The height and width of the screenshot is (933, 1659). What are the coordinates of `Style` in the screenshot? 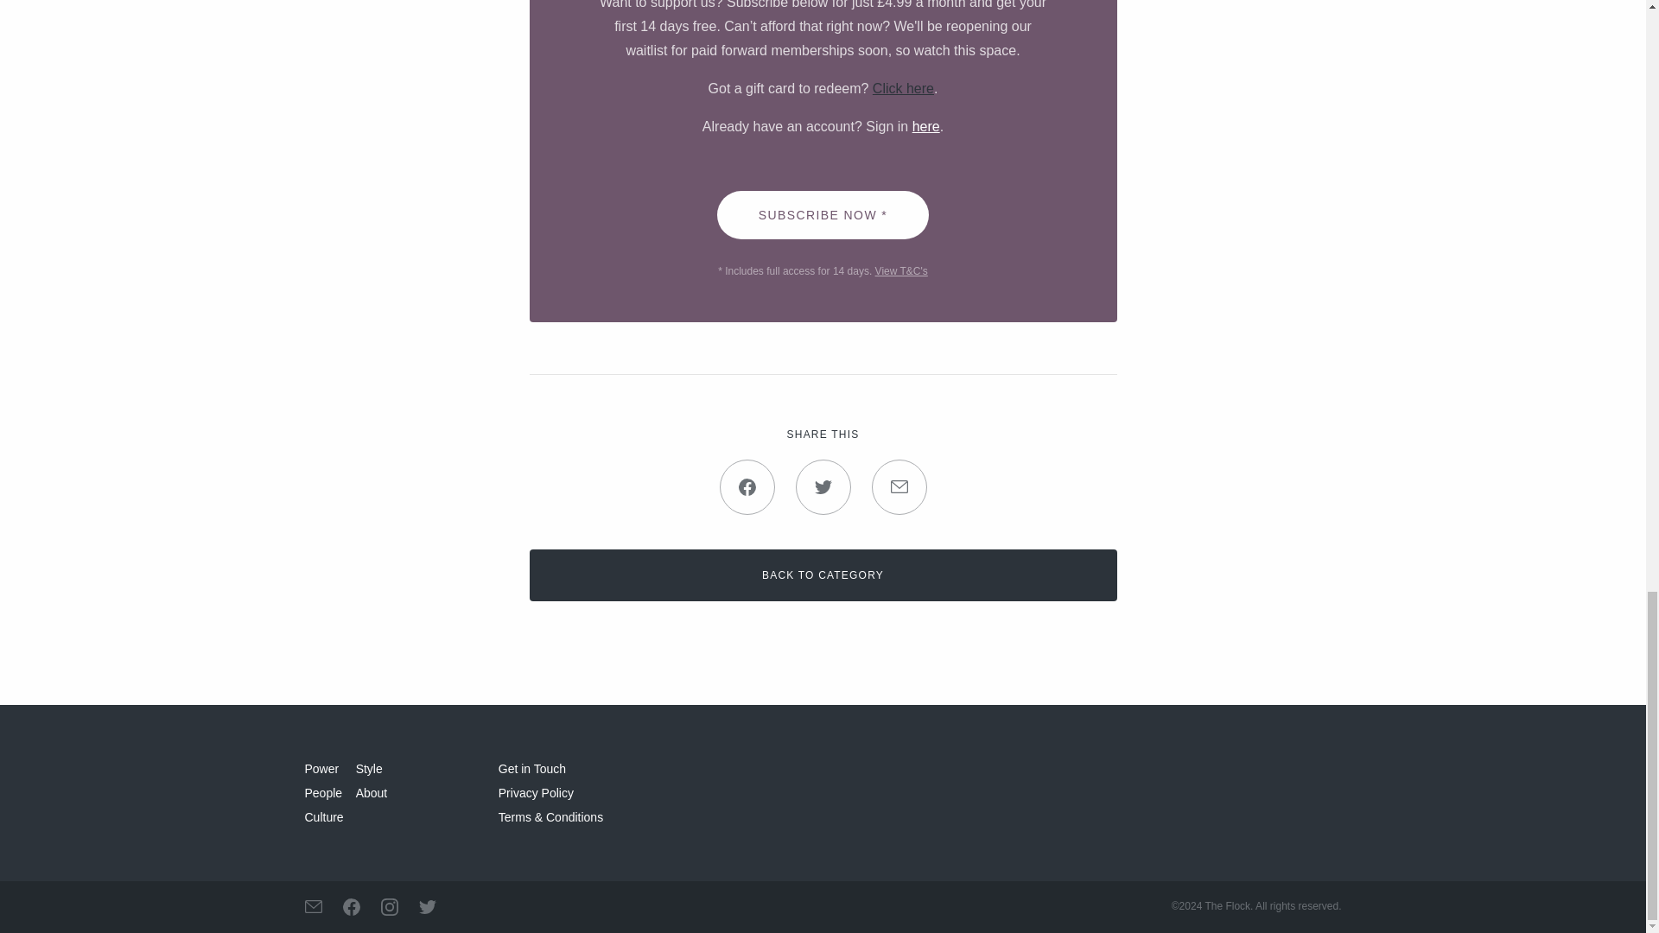 It's located at (370, 769).